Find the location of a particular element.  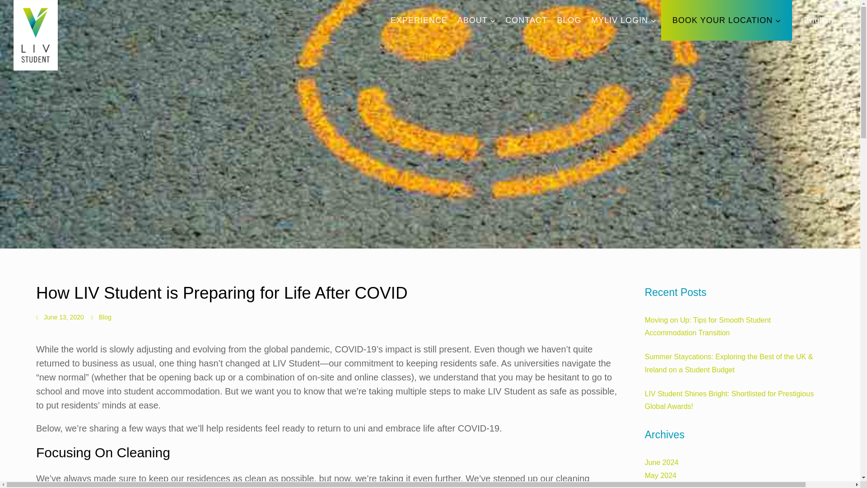

ABOUT is located at coordinates (477, 20).